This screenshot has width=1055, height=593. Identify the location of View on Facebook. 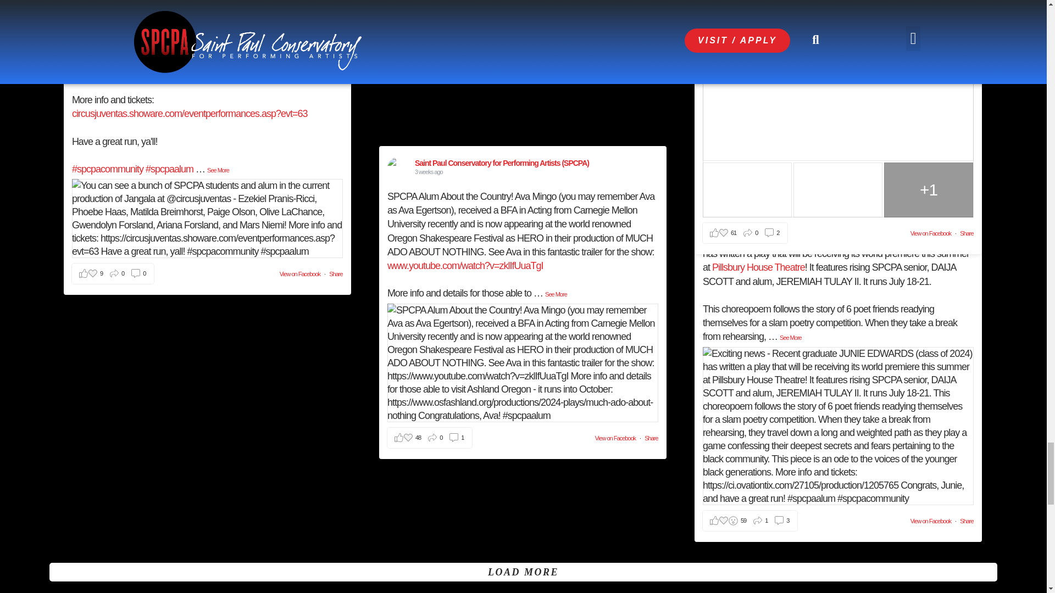
(300, 273).